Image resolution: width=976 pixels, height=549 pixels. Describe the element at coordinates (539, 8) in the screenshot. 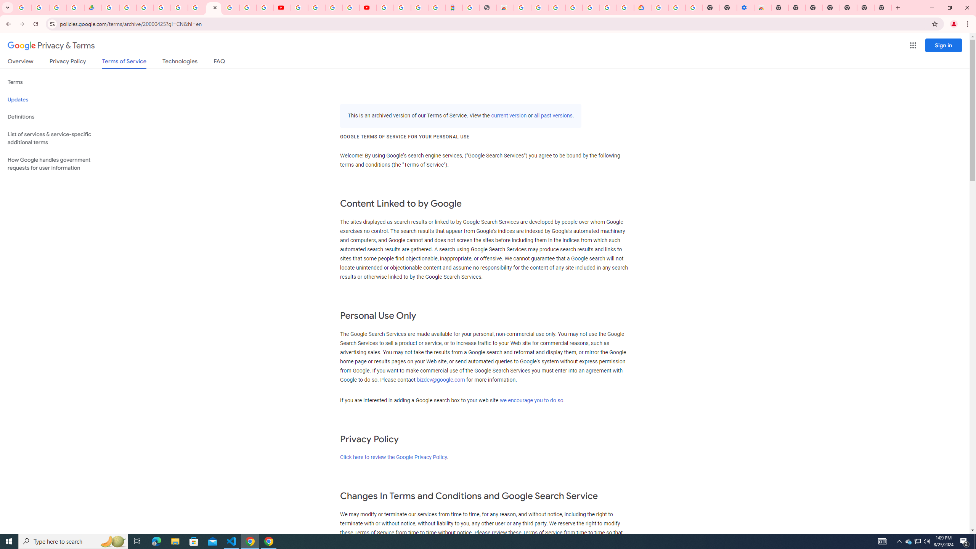

I see `Ad Settings` at that location.